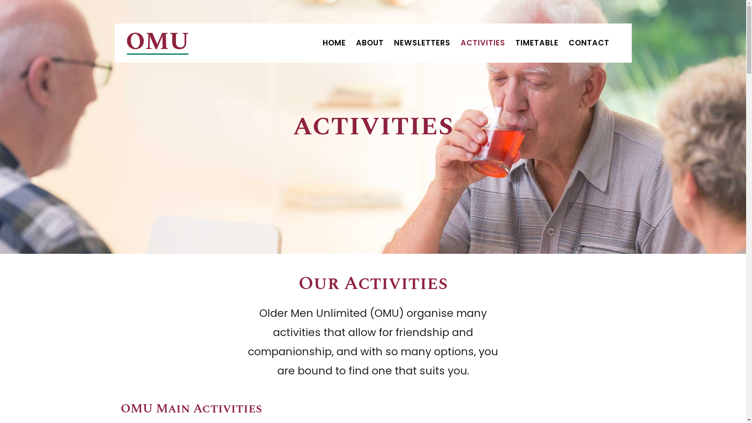 The width and height of the screenshot is (752, 423). What do you see at coordinates (537, 43) in the screenshot?
I see `TIMETABLE` at bounding box center [537, 43].